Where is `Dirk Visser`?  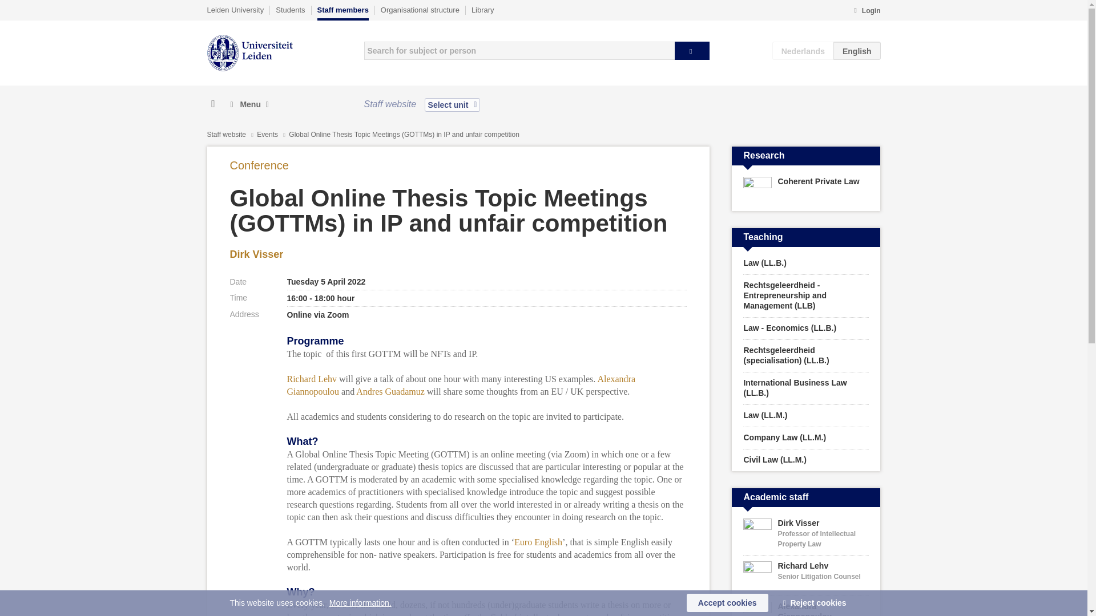
Dirk Visser is located at coordinates (256, 254).